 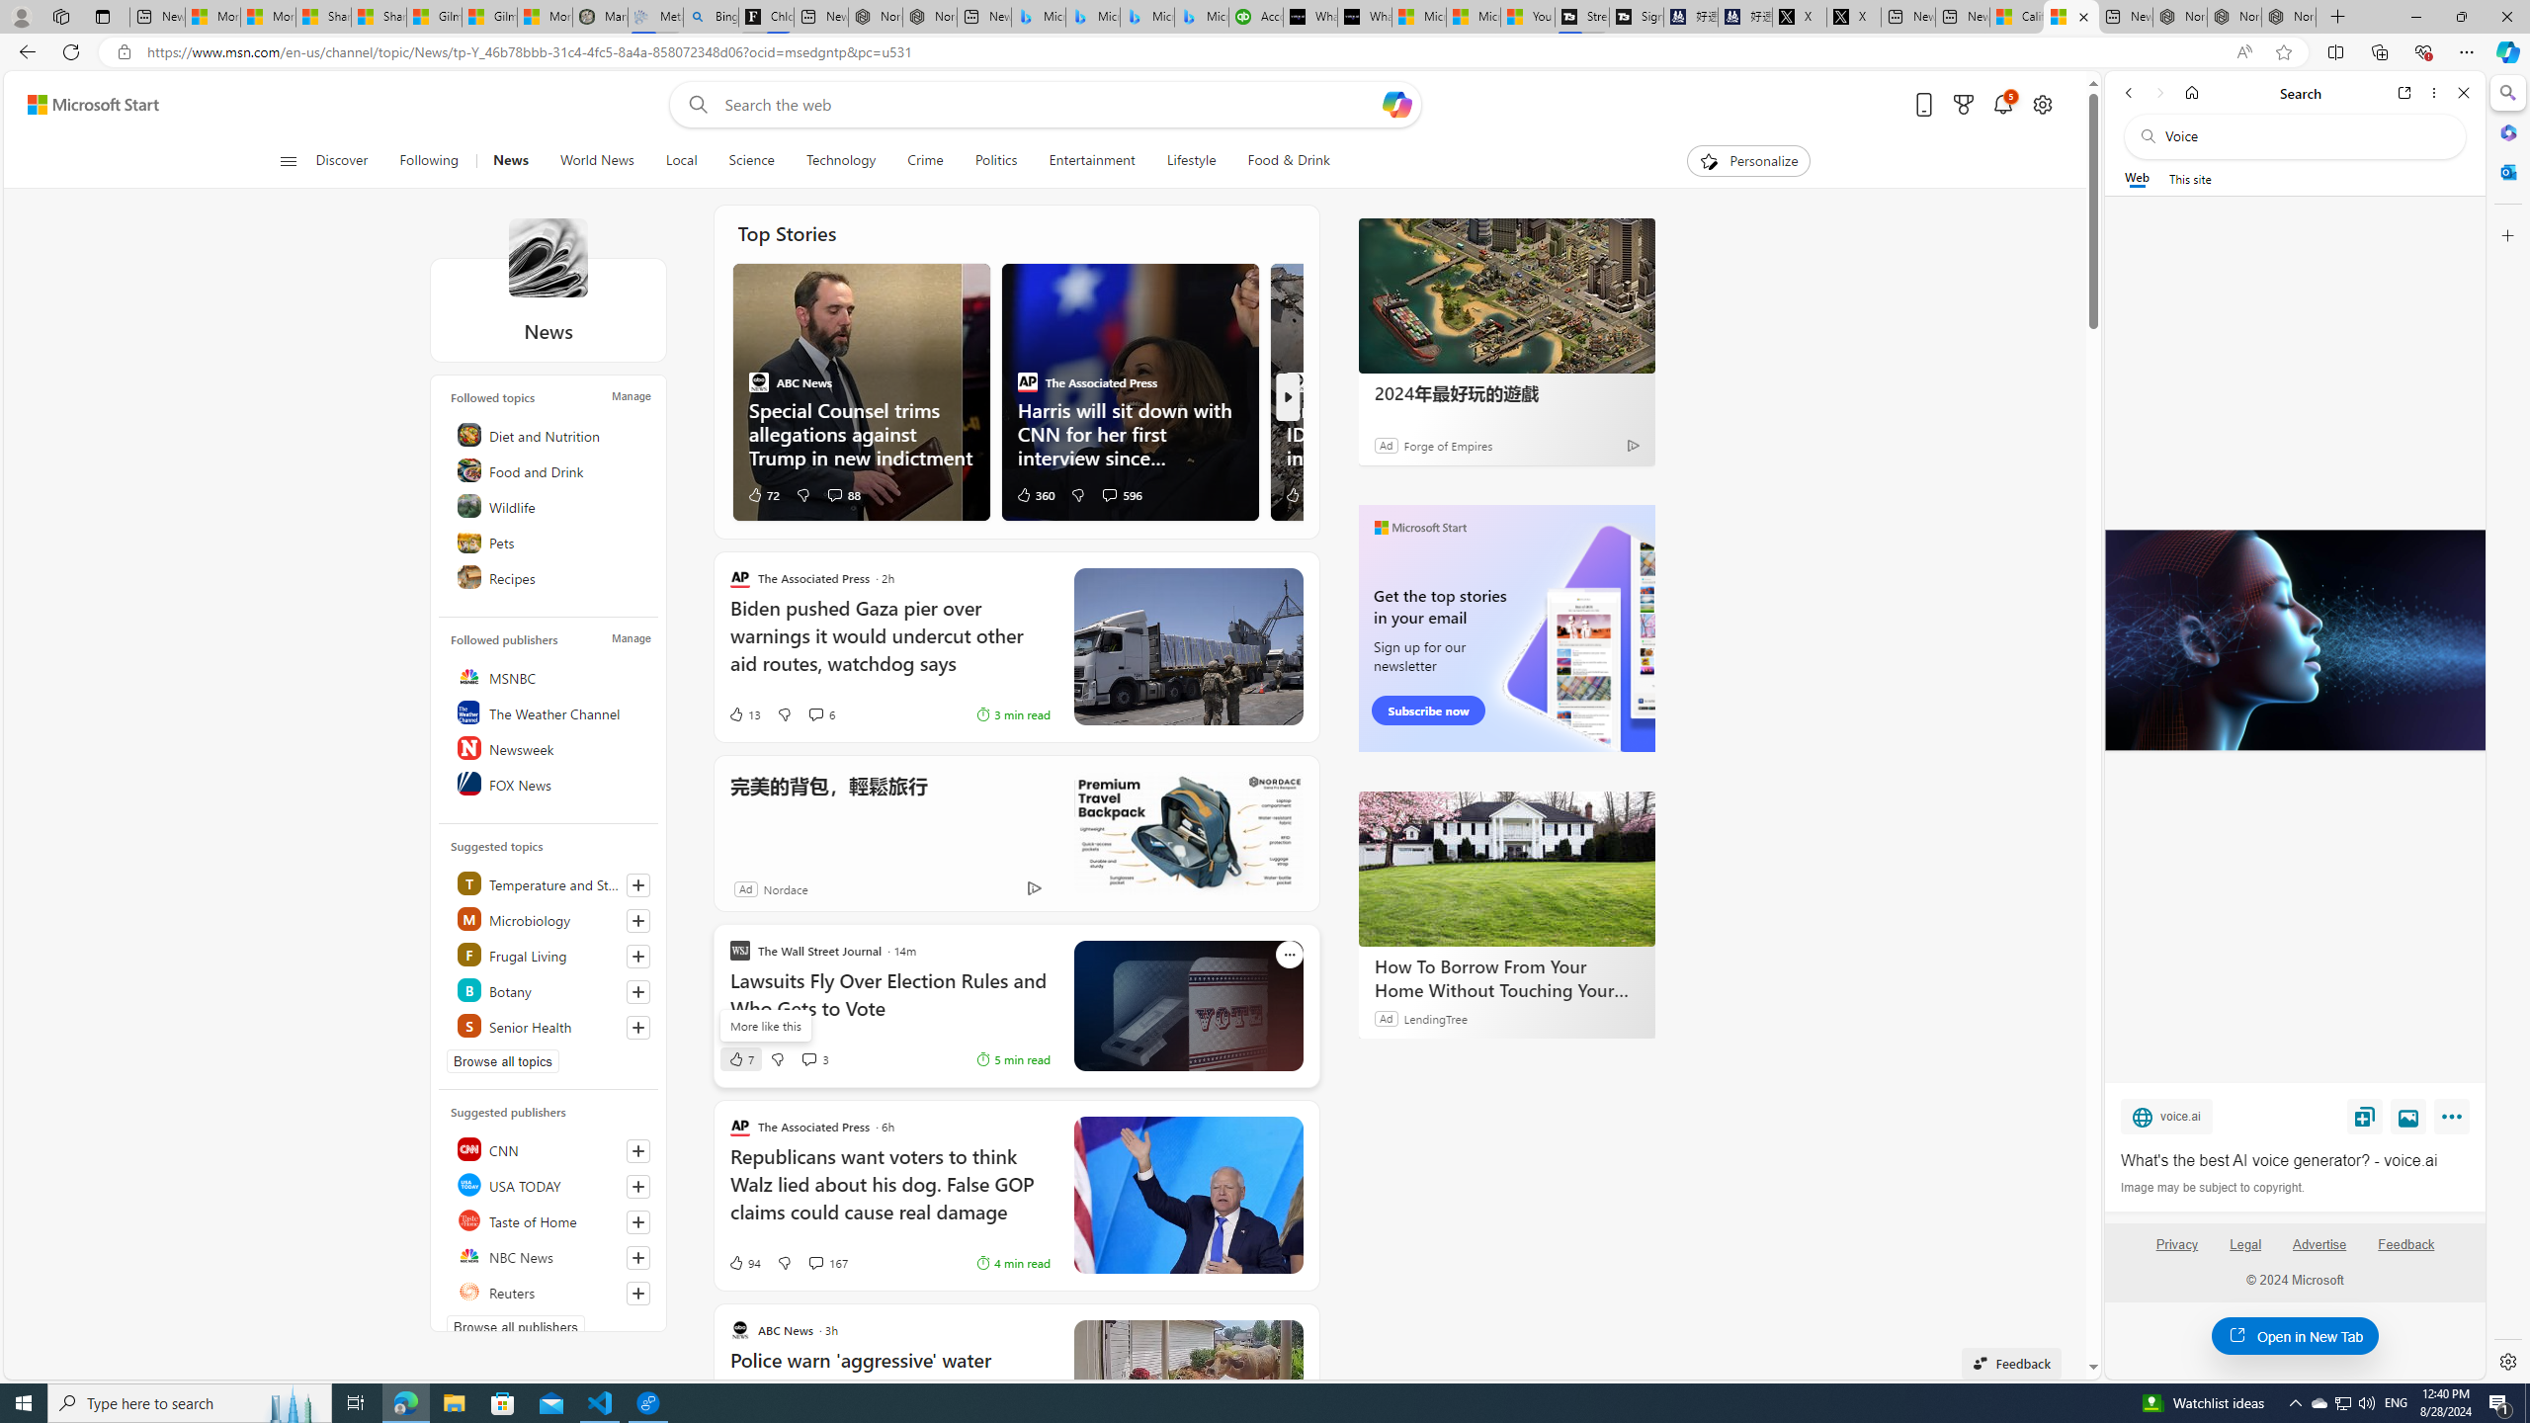 I want to click on Open settings, so click(x=2043, y=105).